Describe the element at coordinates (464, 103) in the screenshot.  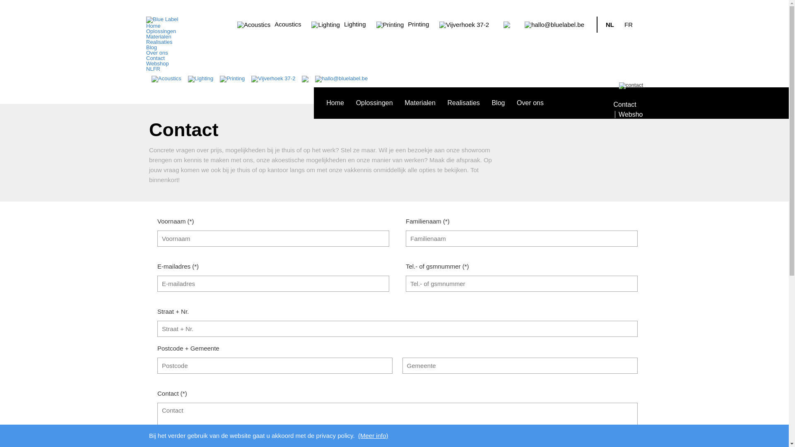
I see `Realisaties` at that location.